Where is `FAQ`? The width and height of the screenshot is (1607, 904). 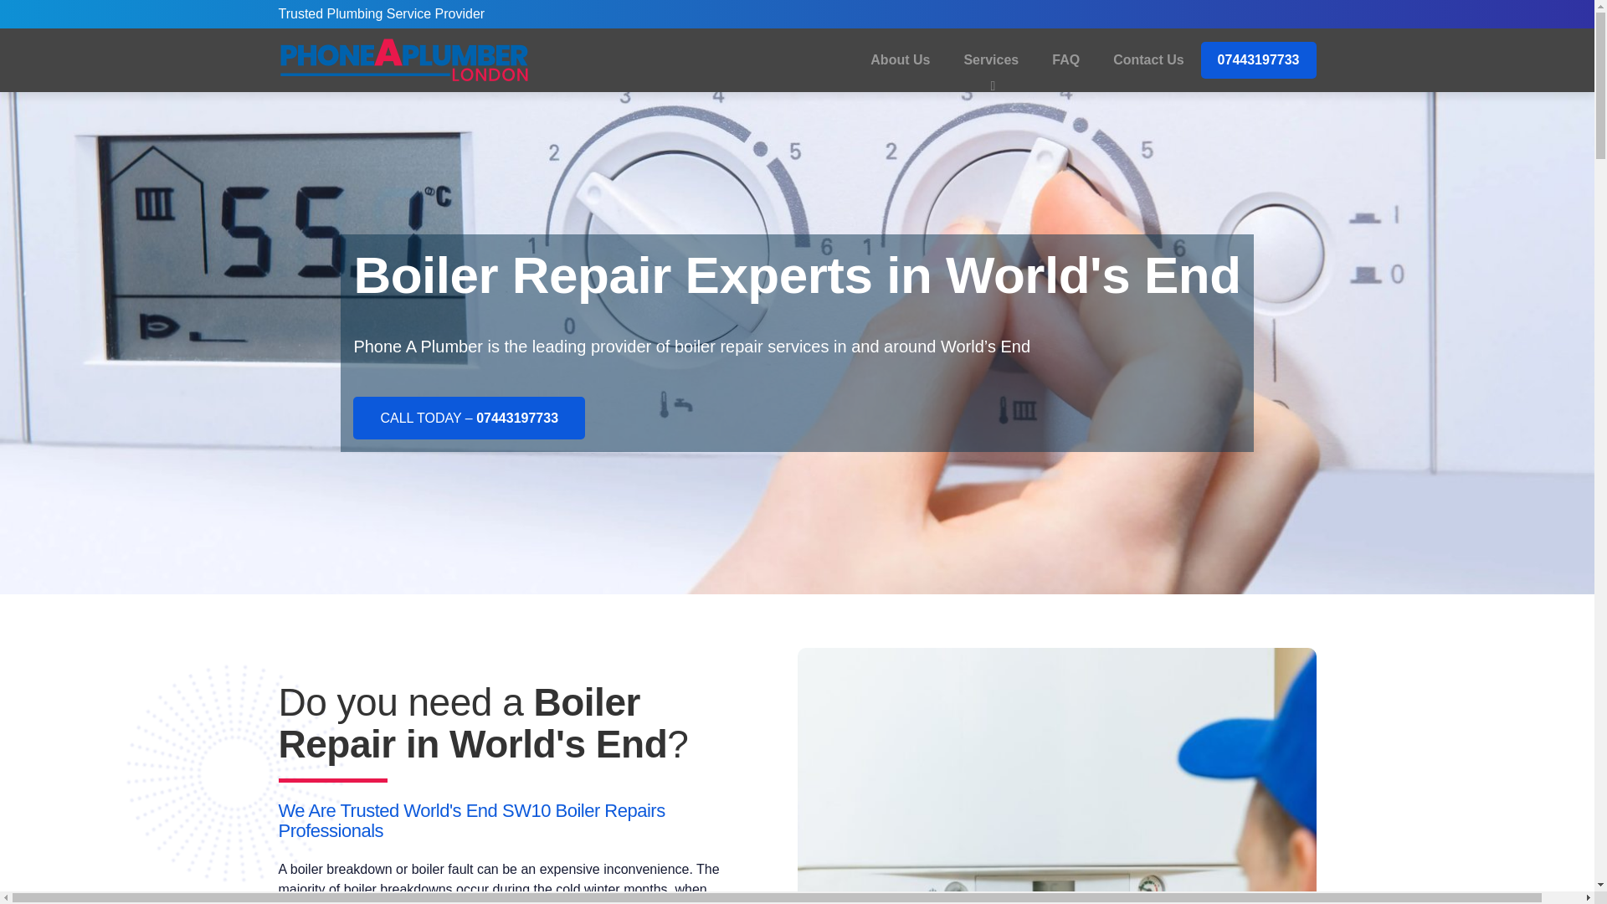 FAQ is located at coordinates (1065, 60).